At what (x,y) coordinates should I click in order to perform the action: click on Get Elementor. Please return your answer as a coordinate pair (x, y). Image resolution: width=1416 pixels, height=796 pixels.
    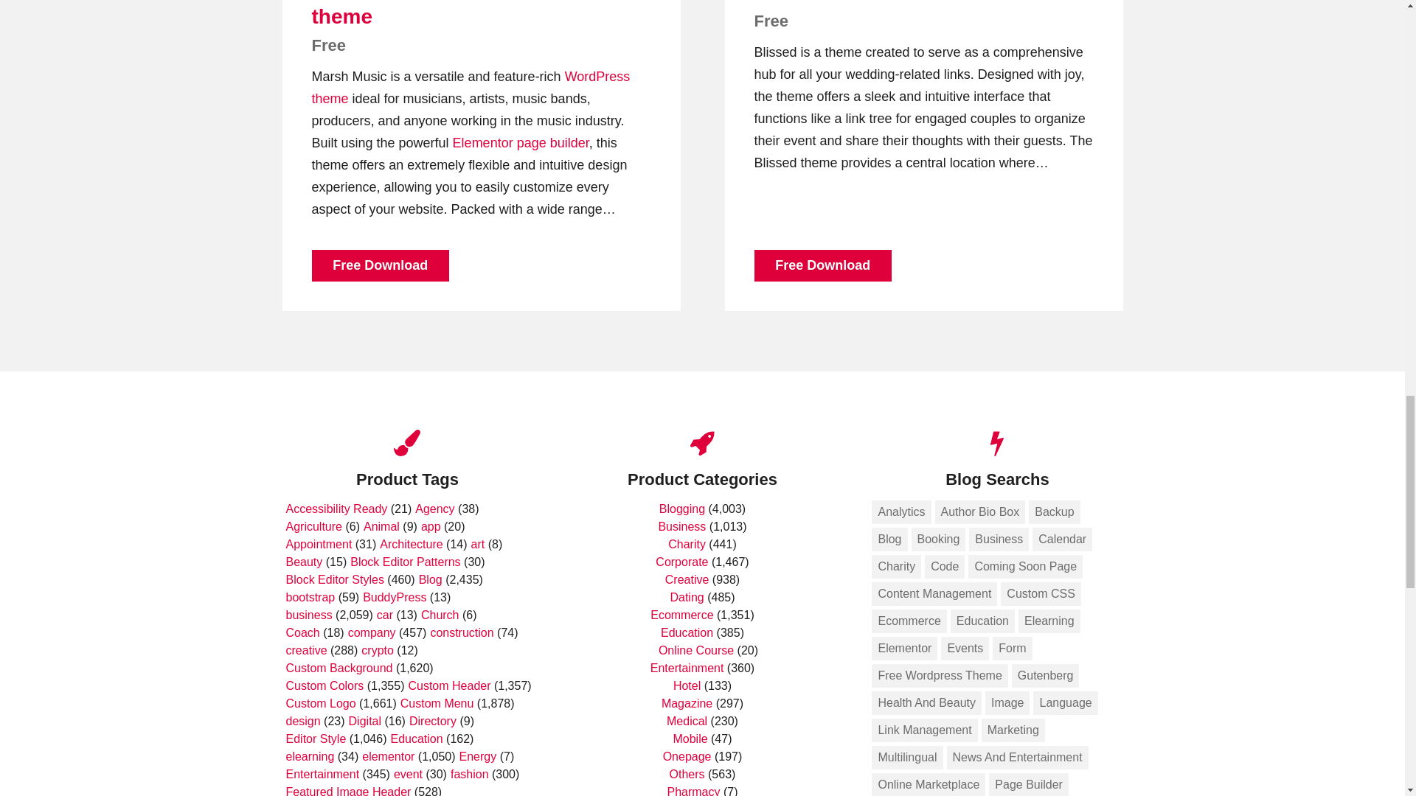
    Looking at the image, I should click on (482, 143).